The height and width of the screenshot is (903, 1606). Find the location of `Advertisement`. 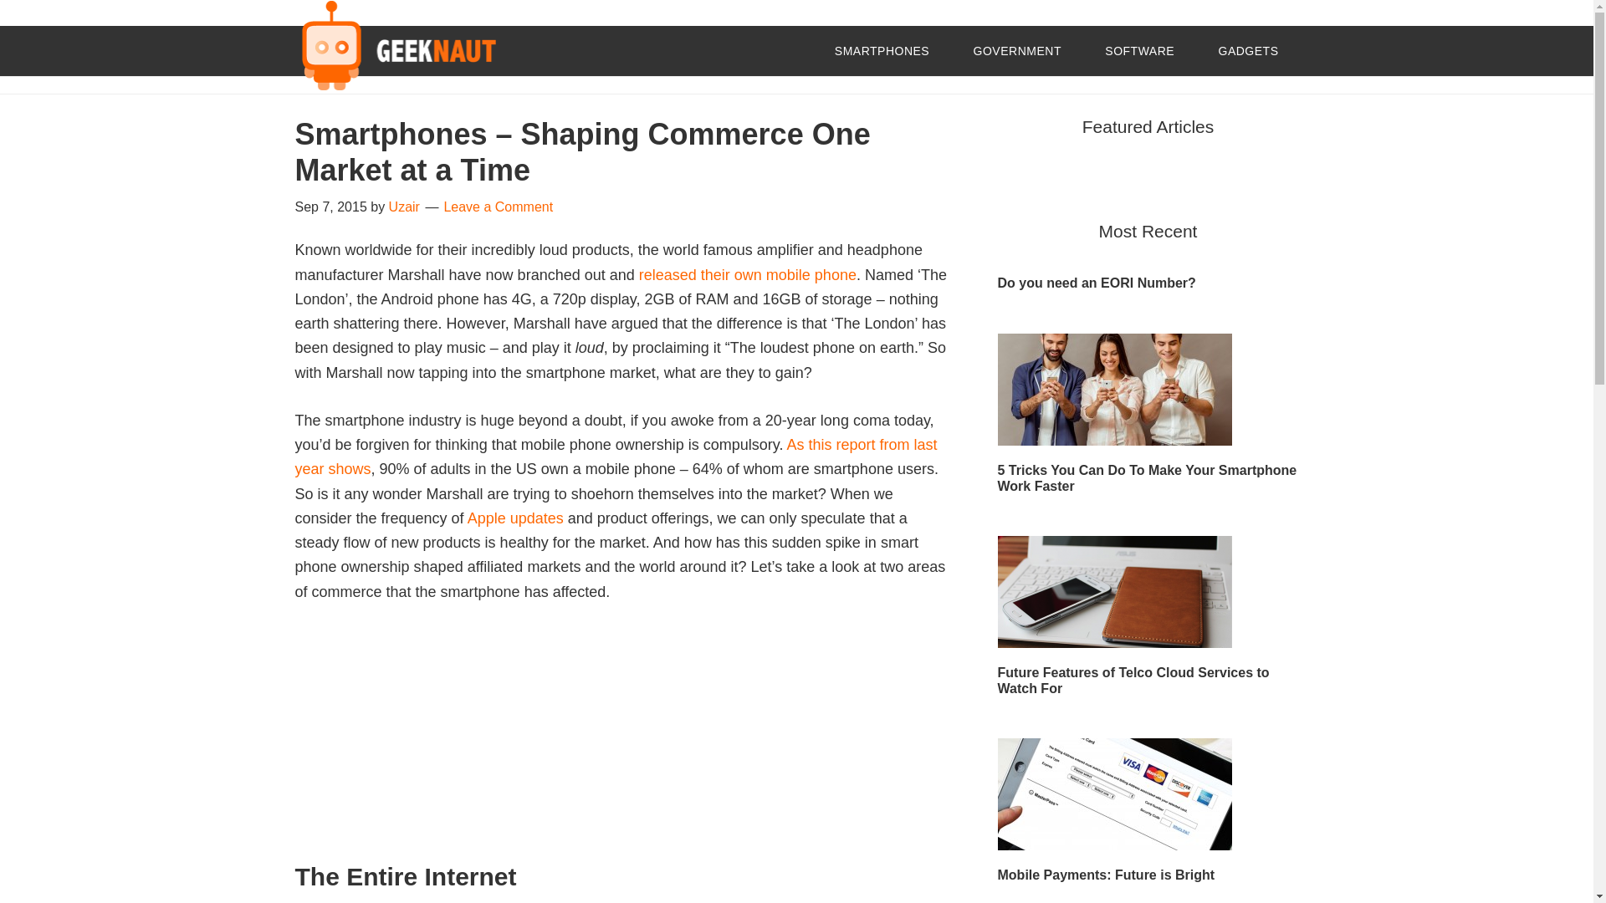

Advertisement is located at coordinates (621, 744).